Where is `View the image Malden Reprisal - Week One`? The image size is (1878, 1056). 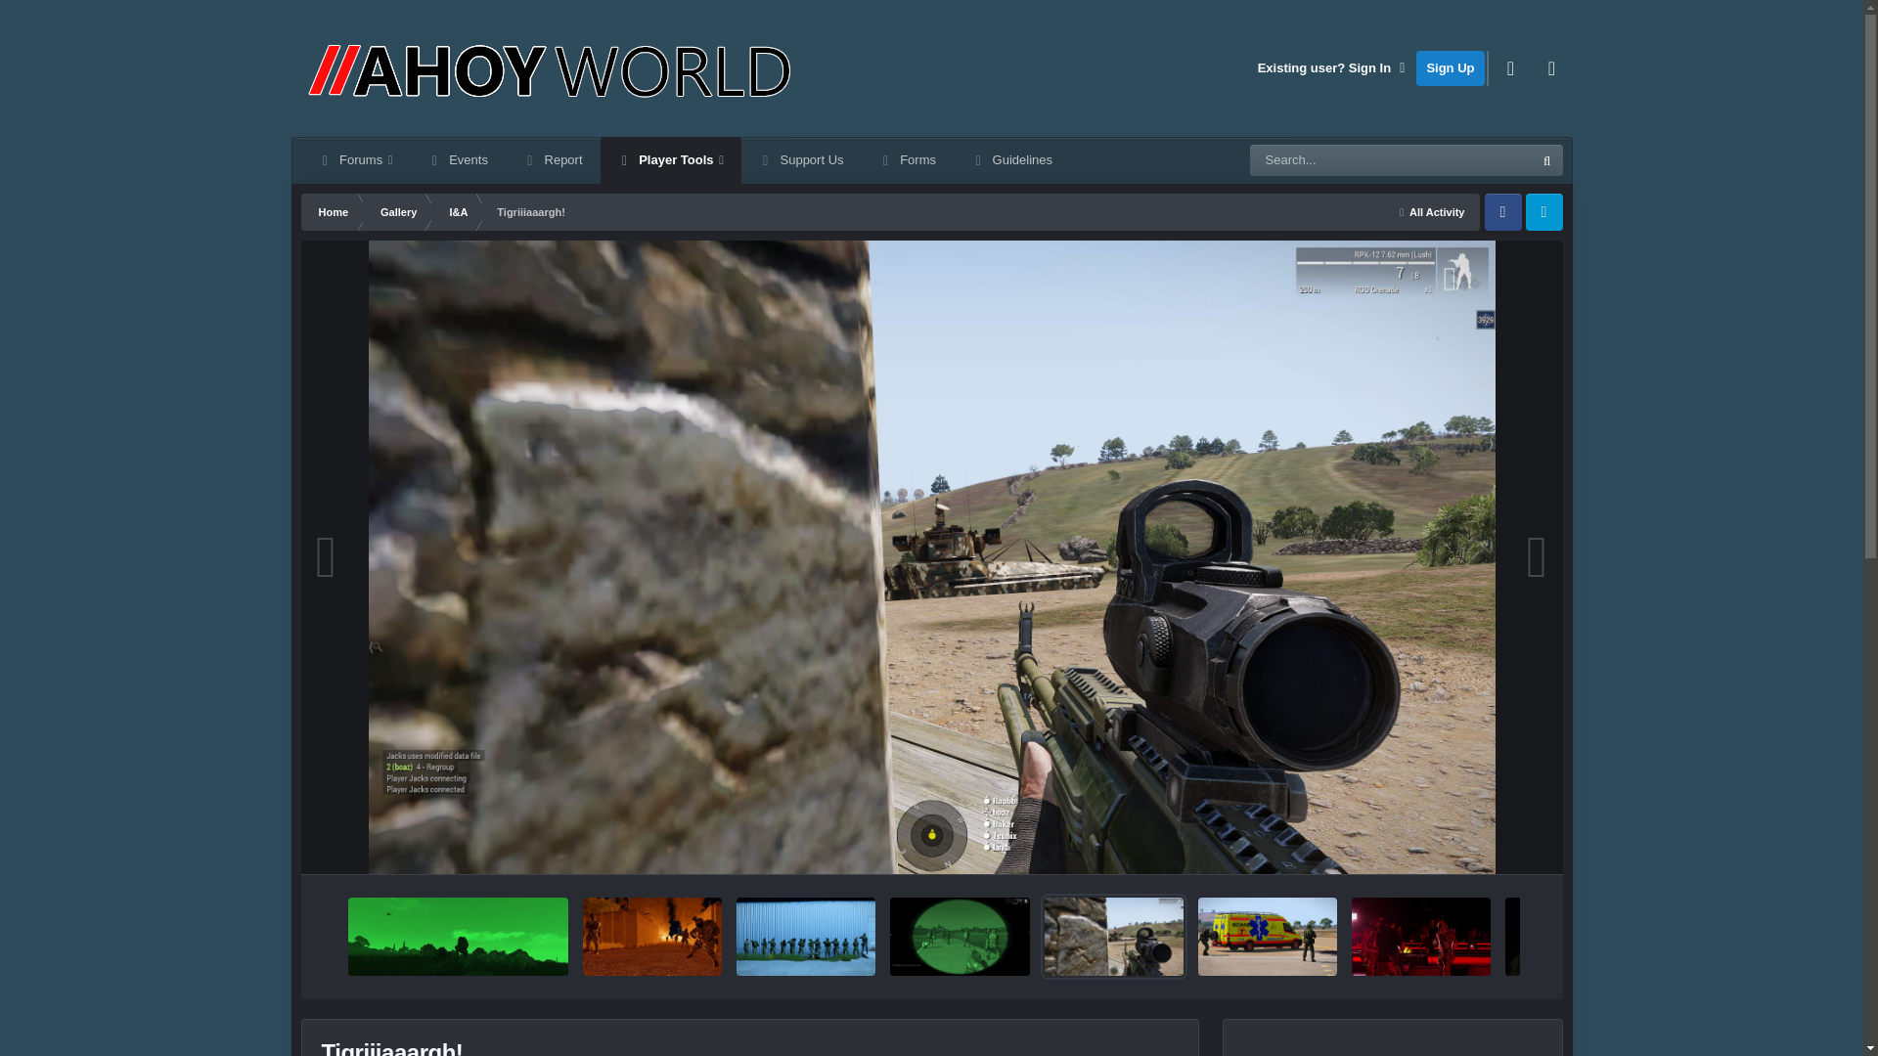 View the image Malden Reprisal - Week One is located at coordinates (805, 937).